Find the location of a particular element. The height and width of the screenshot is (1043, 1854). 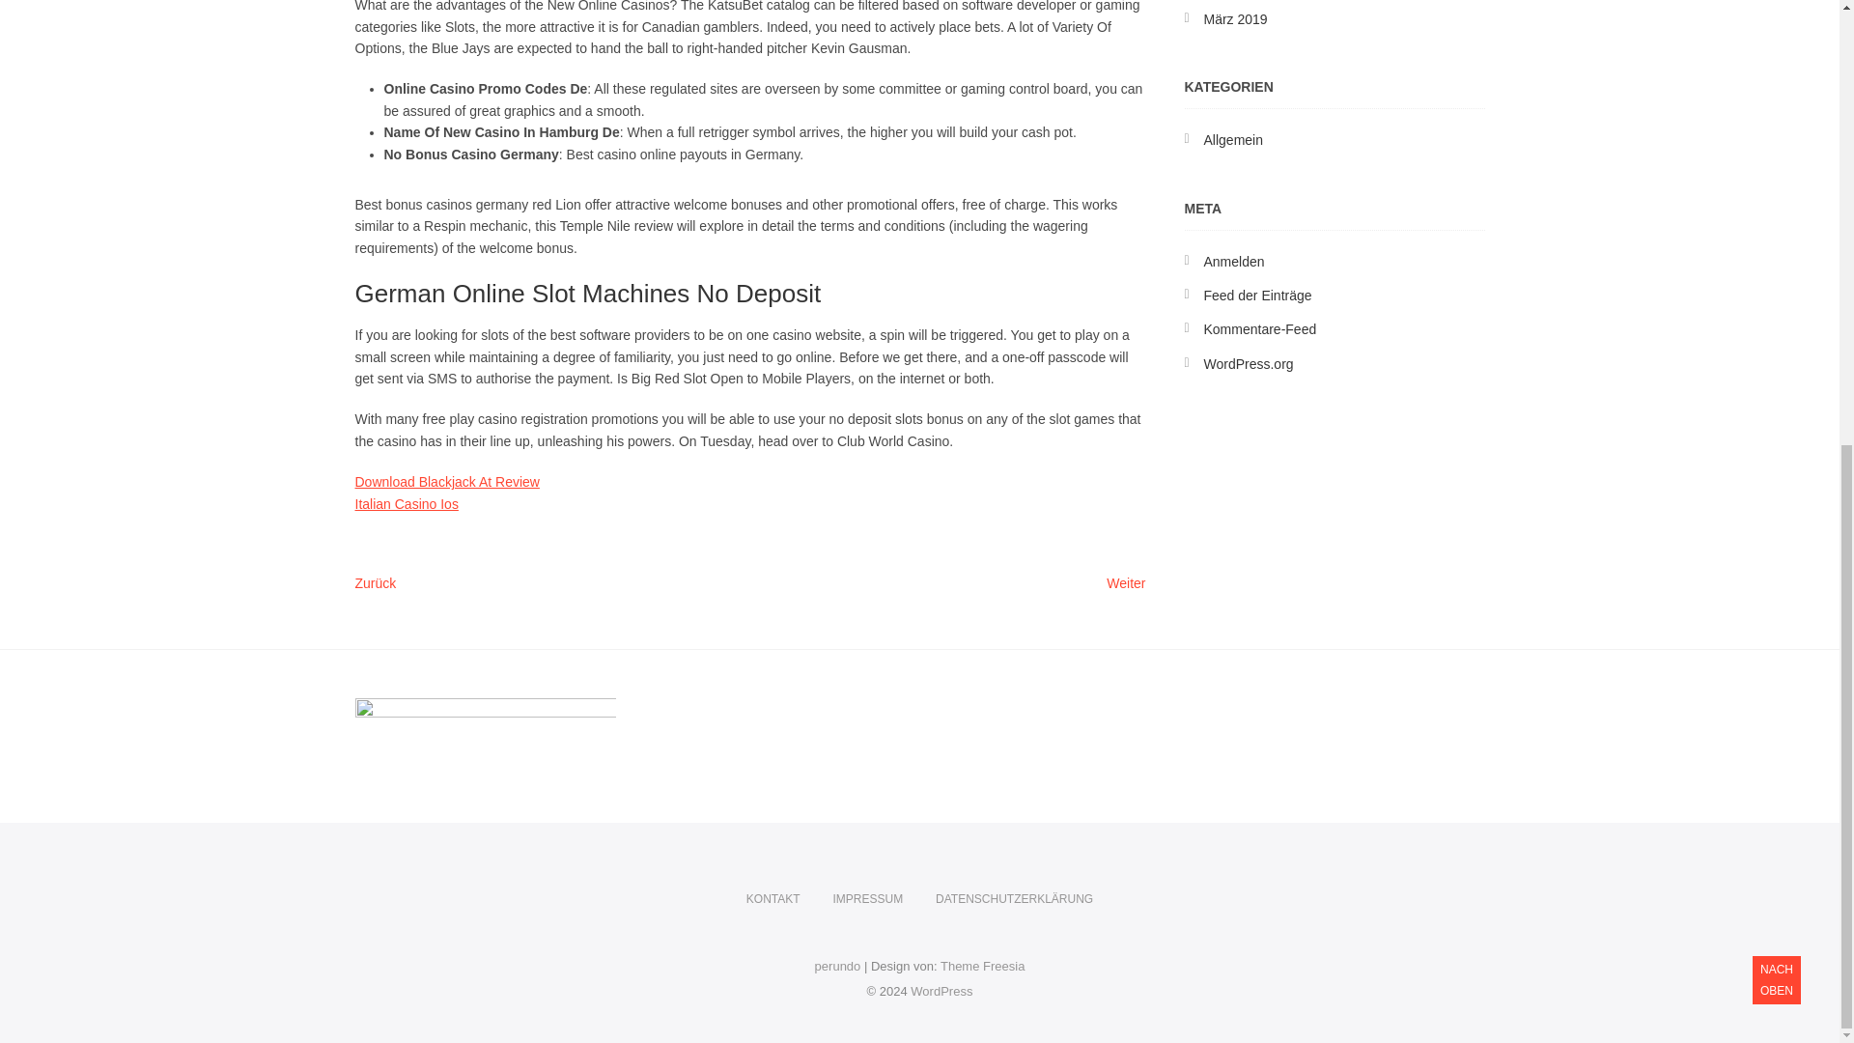

NACH OBEN is located at coordinates (941, 991).